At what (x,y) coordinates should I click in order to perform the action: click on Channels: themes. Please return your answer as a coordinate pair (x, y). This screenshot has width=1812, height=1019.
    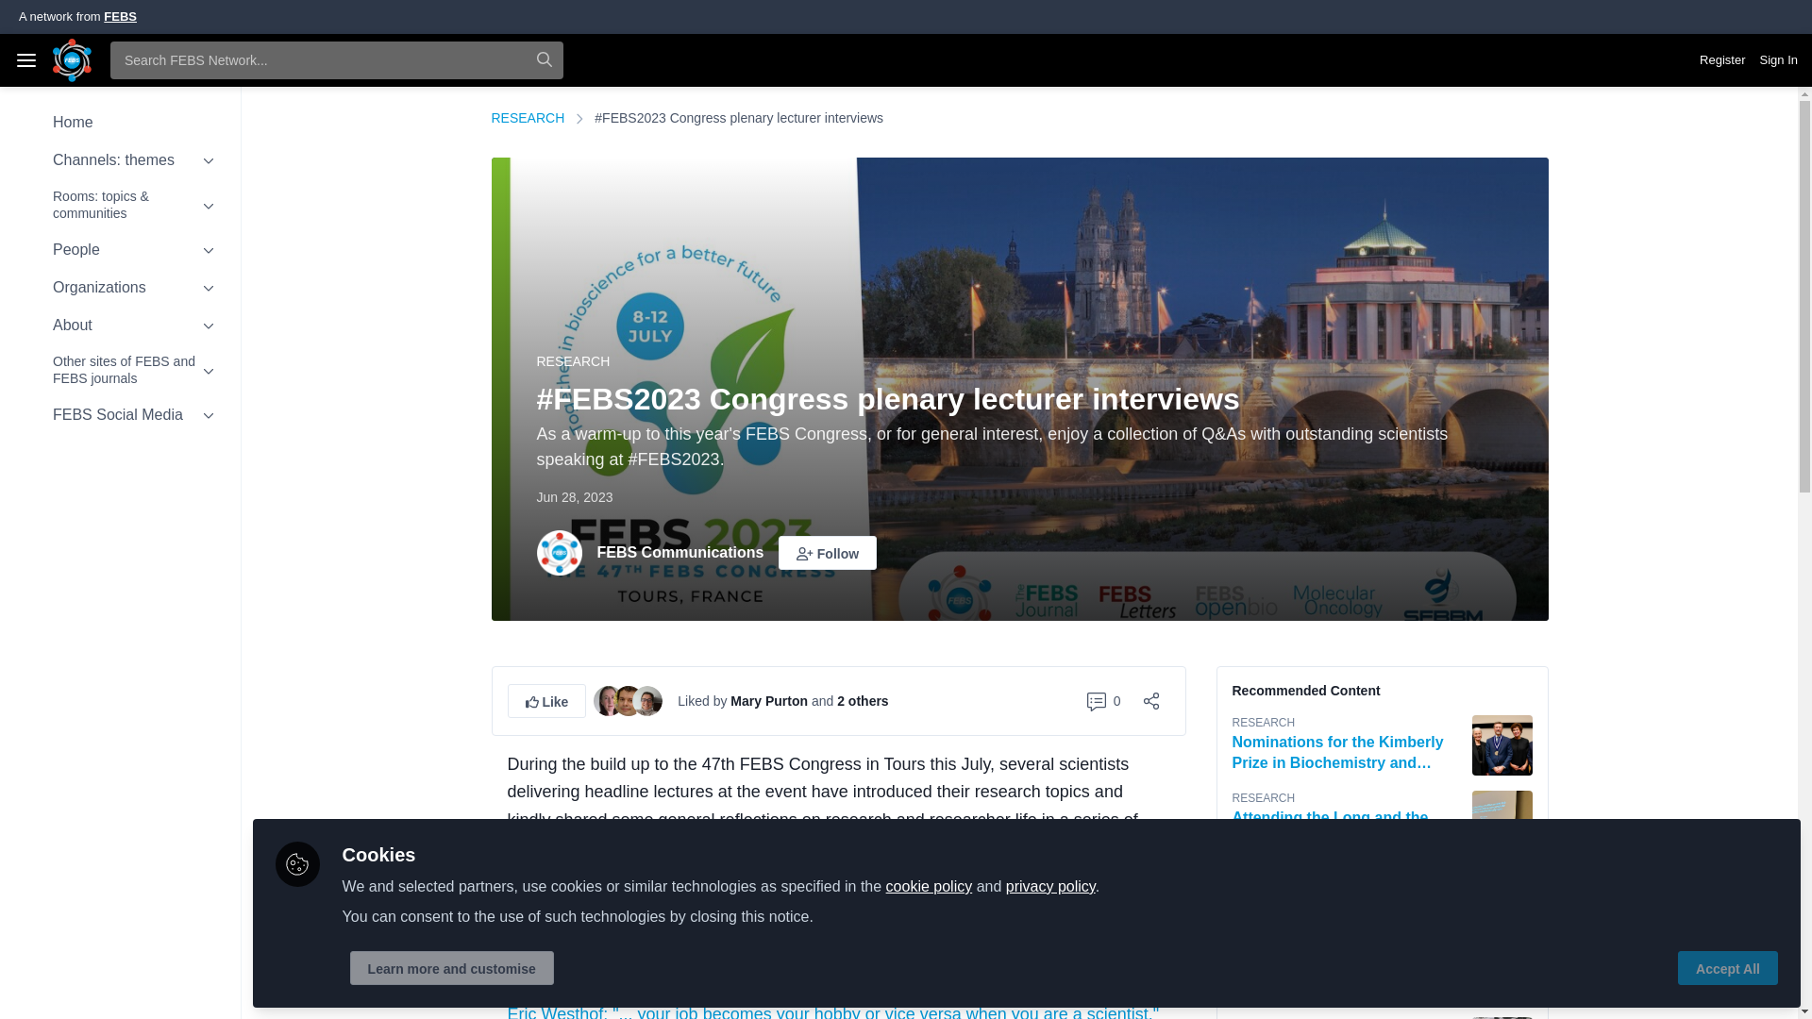
    Looking at the image, I should click on (120, 160).